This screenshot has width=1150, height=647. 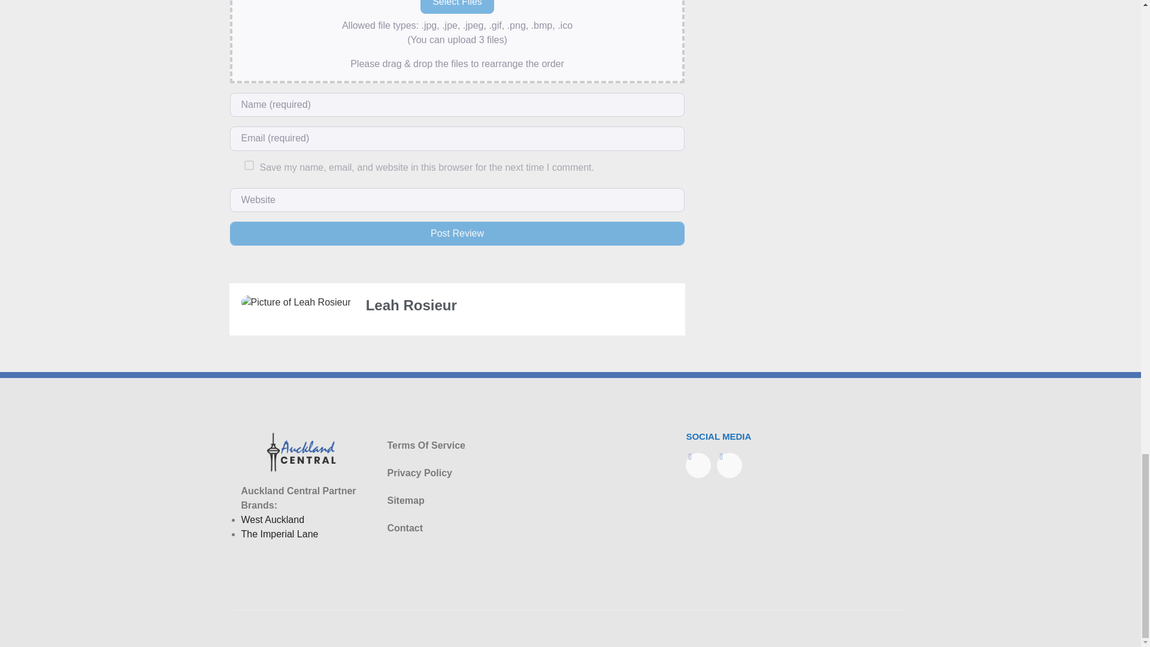 I want to click on Select Files, so click(x=458, y=6).